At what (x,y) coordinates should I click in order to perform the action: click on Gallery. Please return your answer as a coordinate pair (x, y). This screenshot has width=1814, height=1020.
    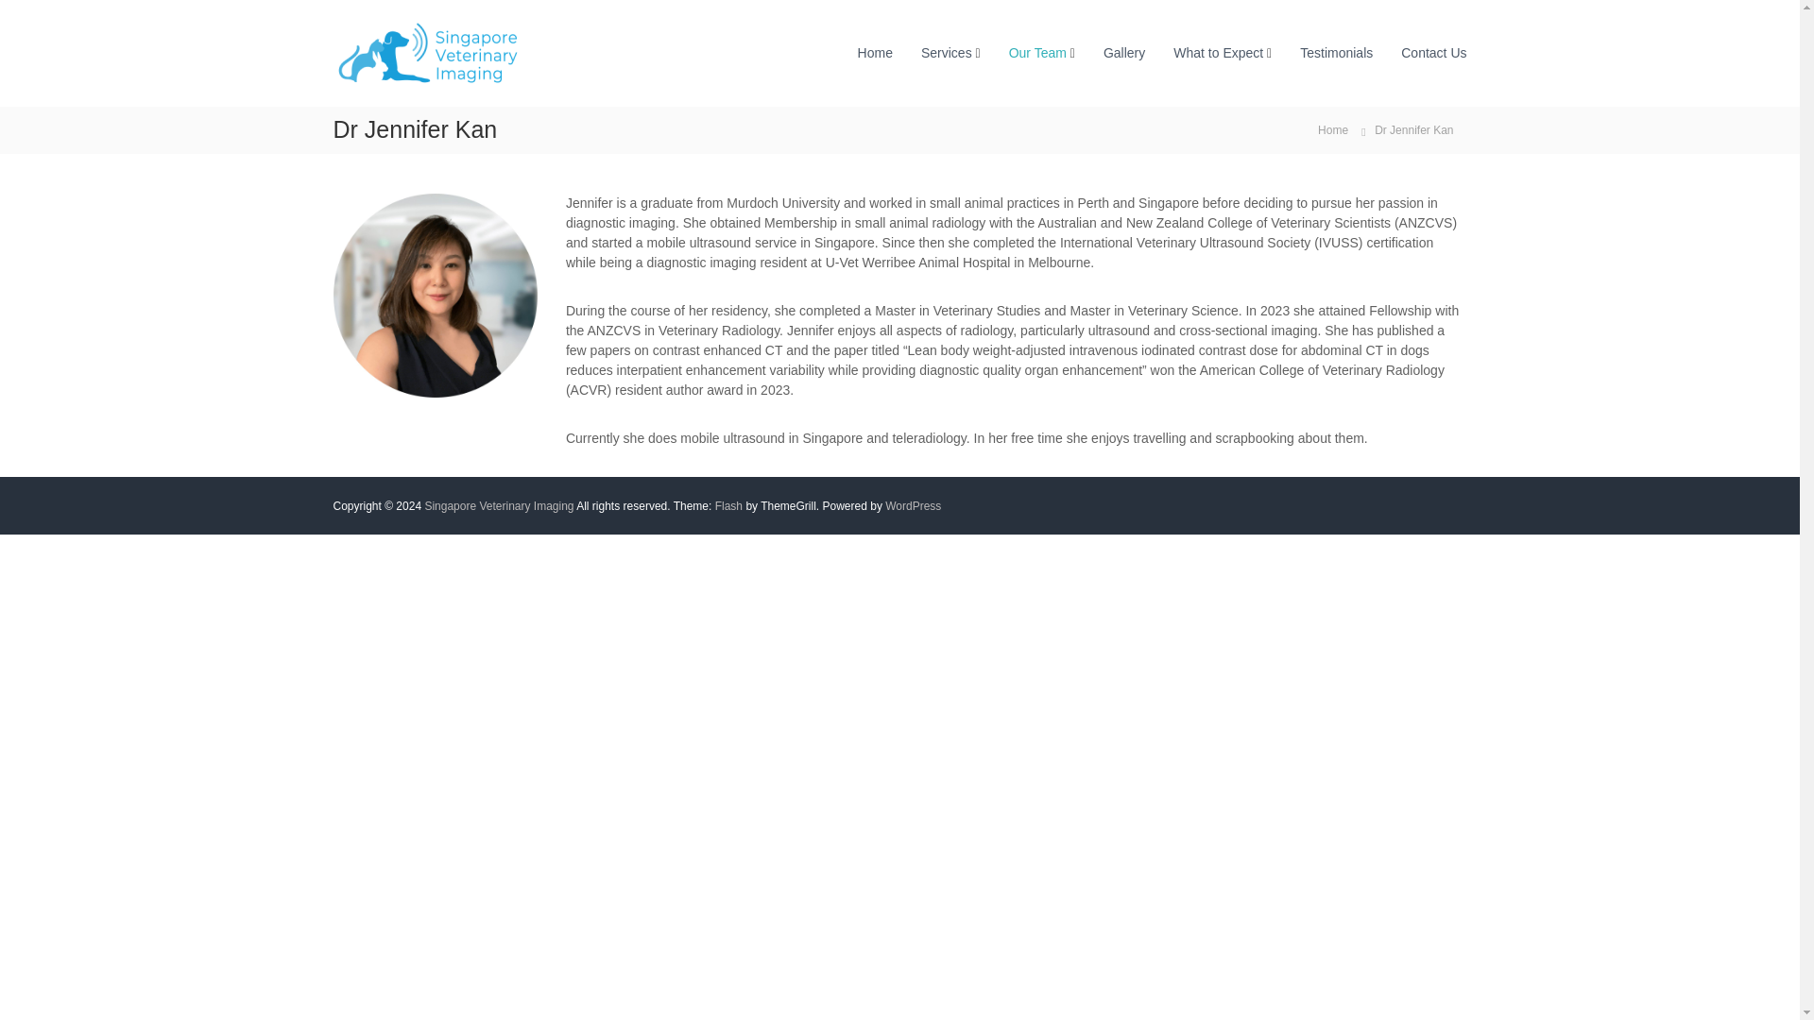
    Looking at the image, I should click on (1123, 52).